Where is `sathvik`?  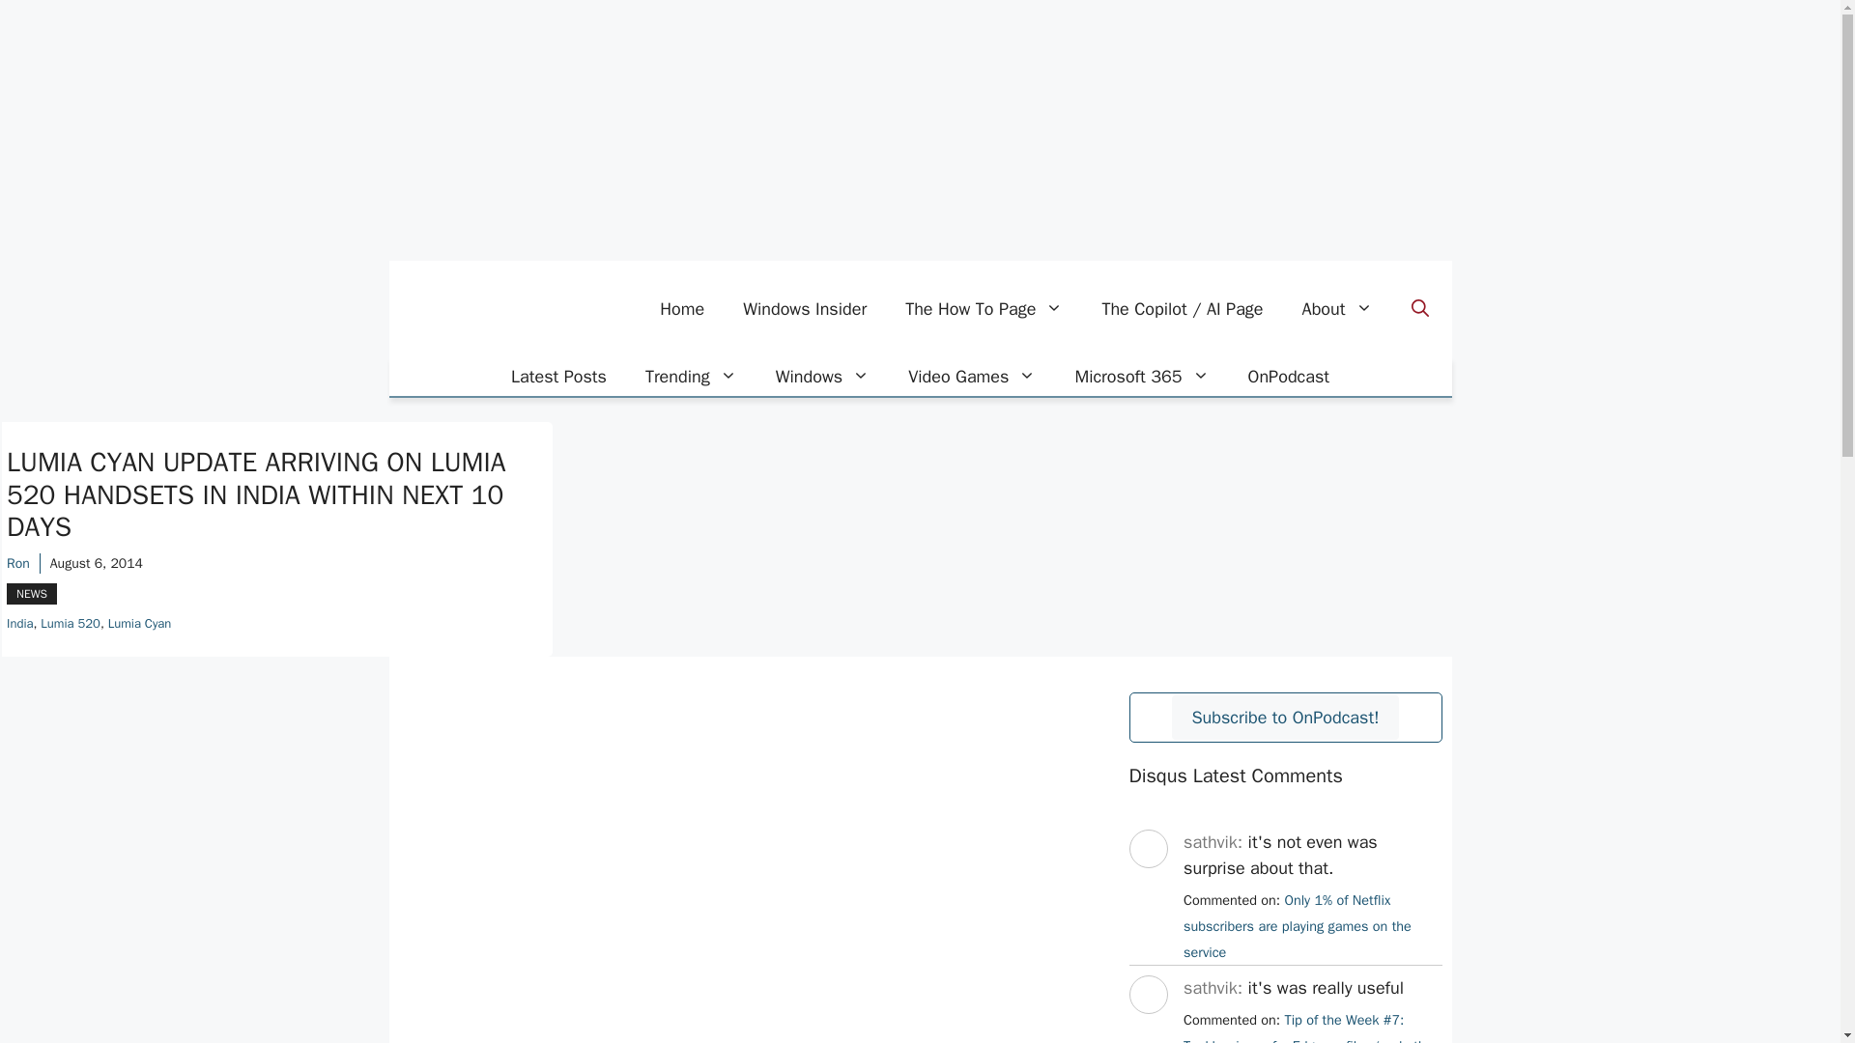 sathvik is located at coordinates (1147, 885).